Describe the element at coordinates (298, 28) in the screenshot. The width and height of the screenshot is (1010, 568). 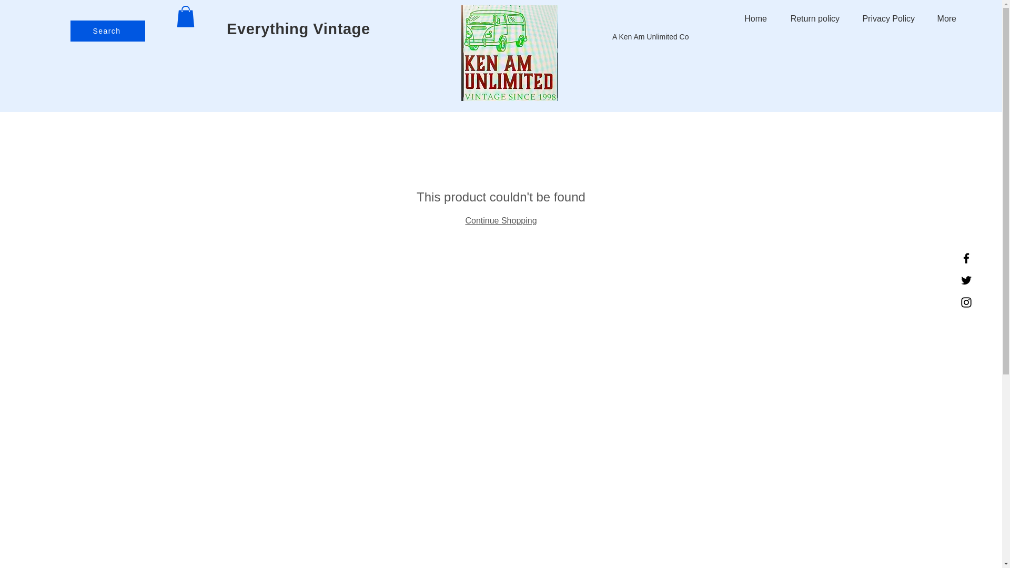
I see `Everything Vintage` at that location.